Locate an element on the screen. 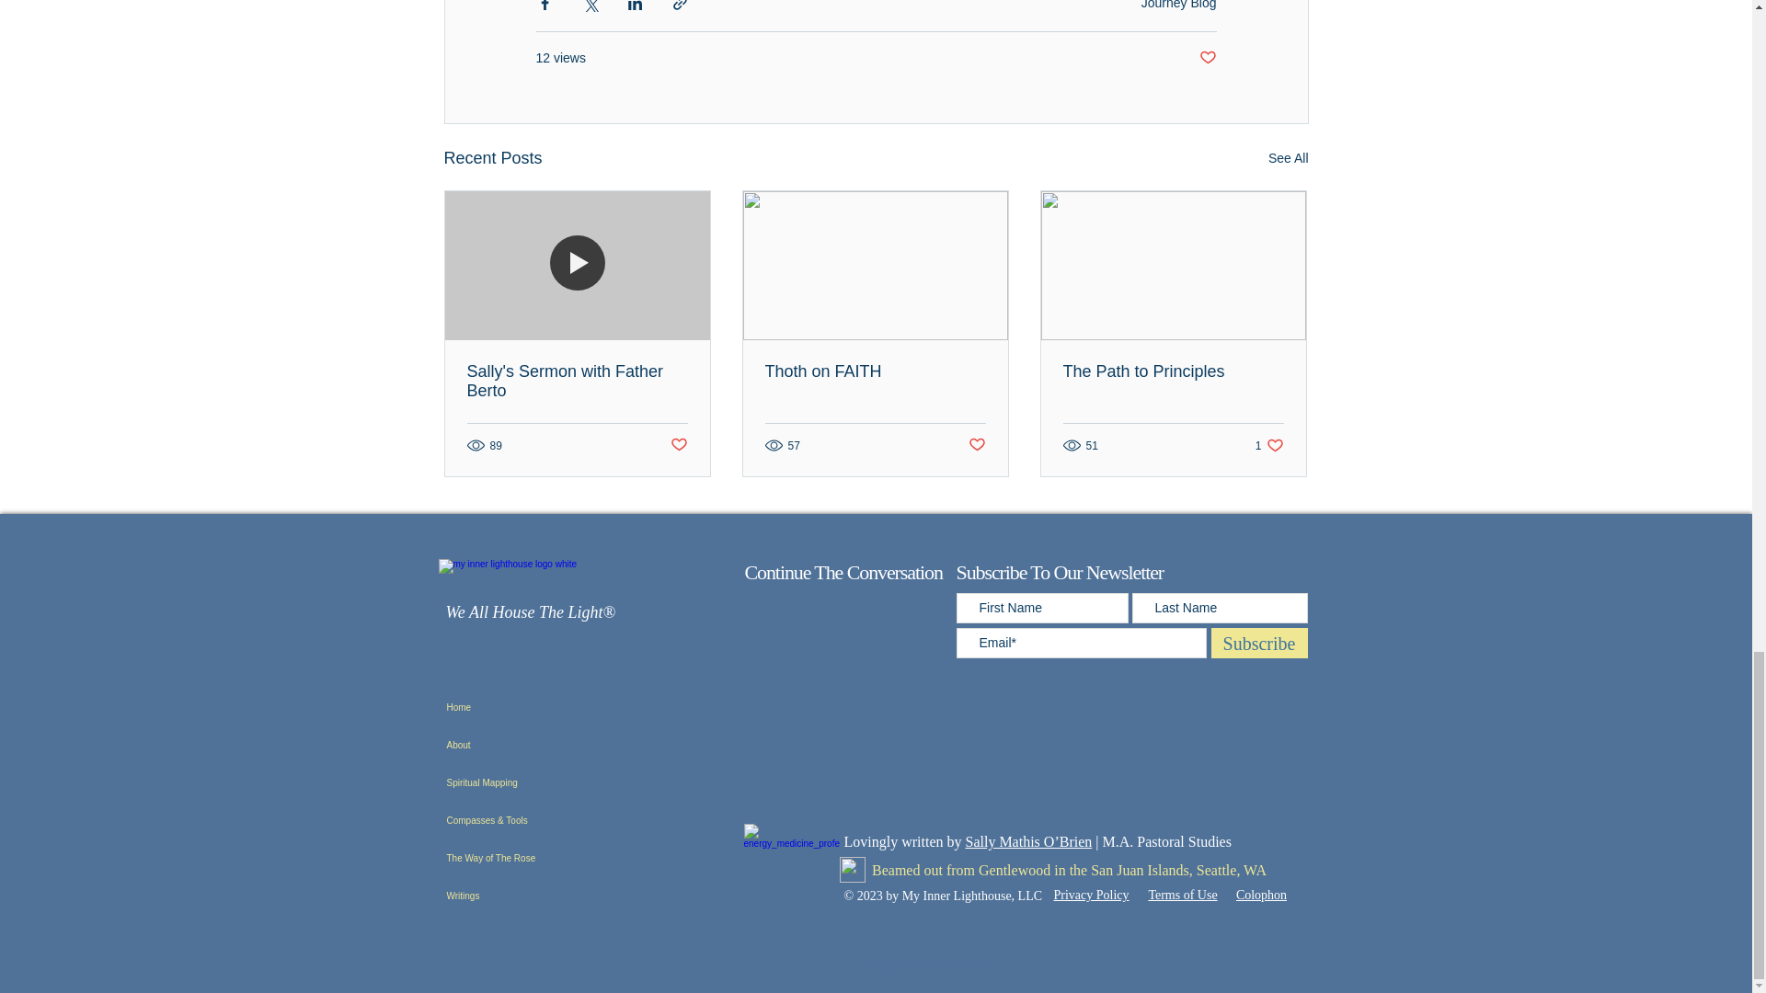 The width and height of the screenshot is (1766, 993). See All is located at coordinates (1288, 158).